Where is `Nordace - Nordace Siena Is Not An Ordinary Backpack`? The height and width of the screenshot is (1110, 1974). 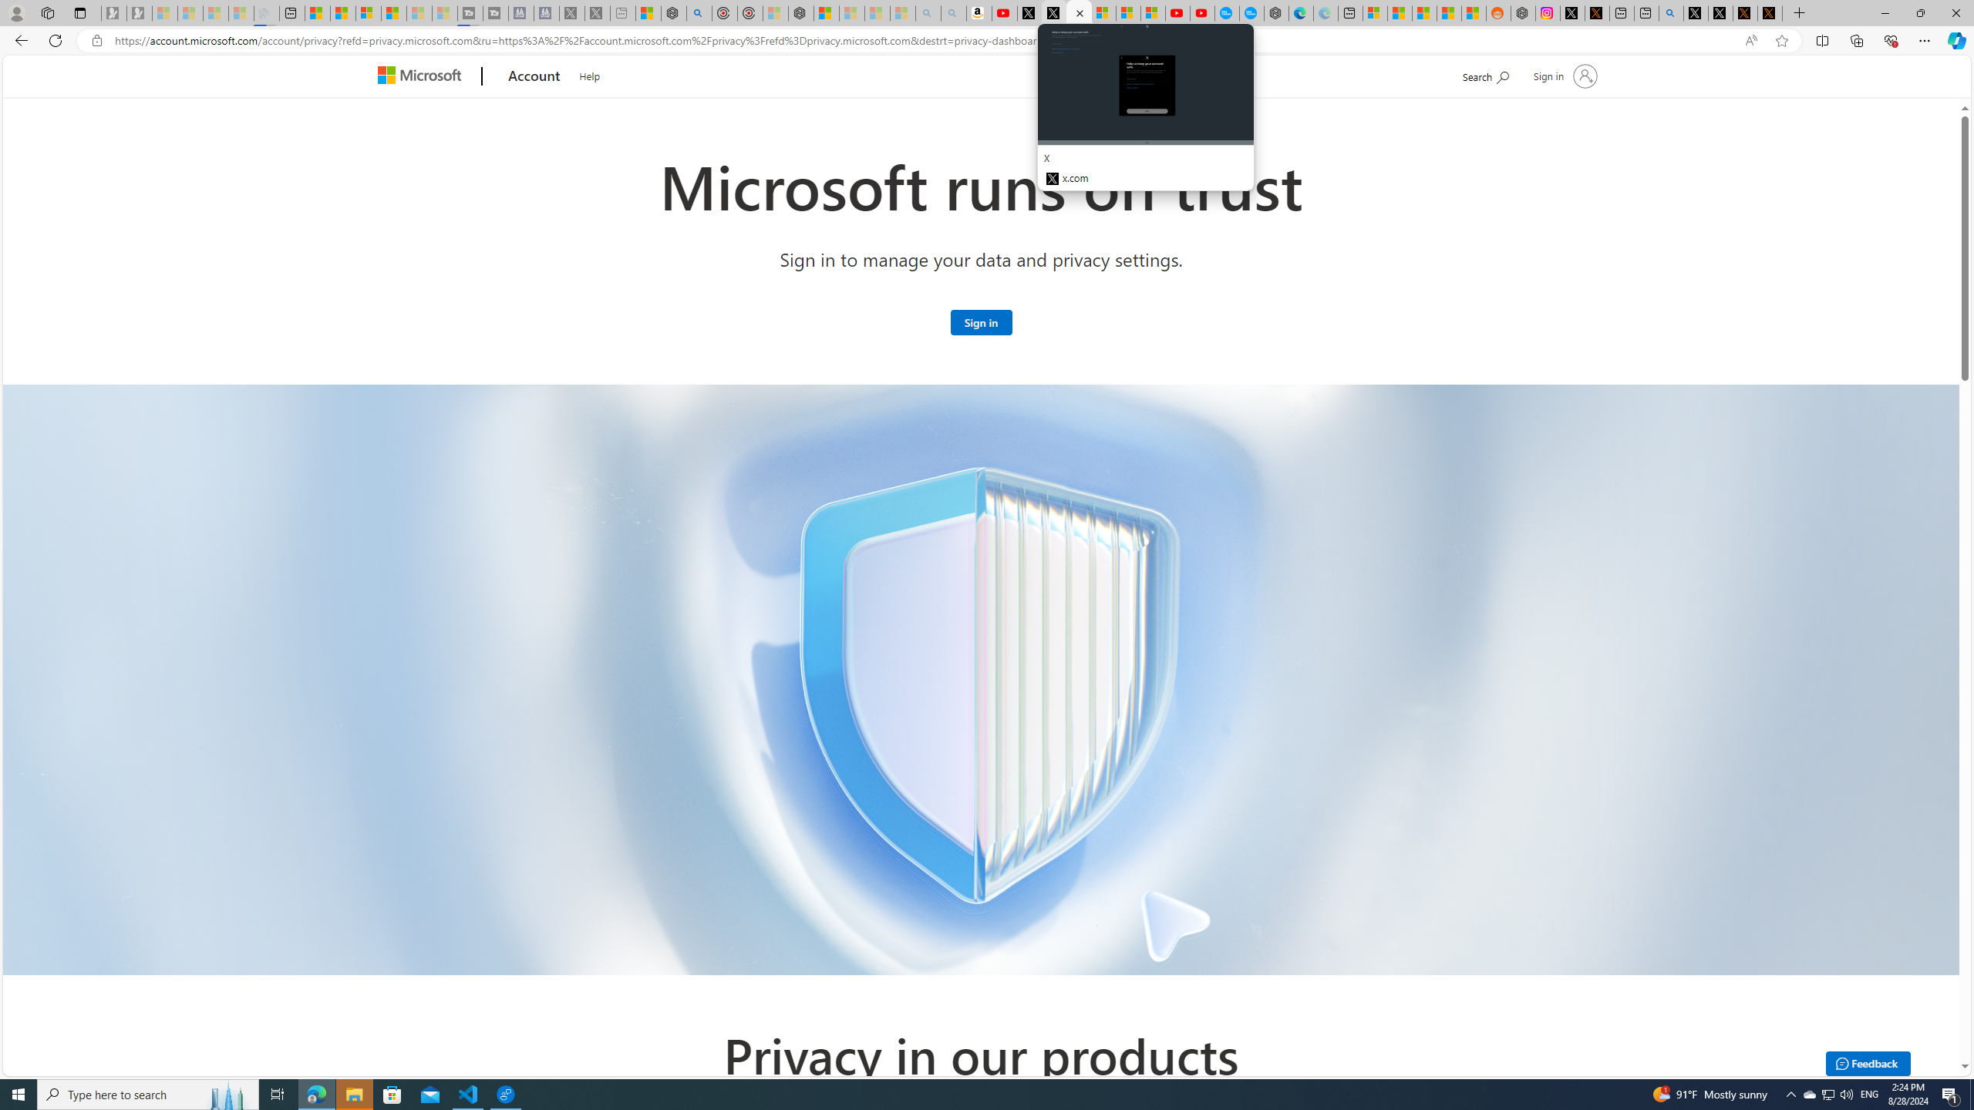
Nordace - Nordace Siena Is Not An Ordinary Backpack is located at coordinates (800, 13).